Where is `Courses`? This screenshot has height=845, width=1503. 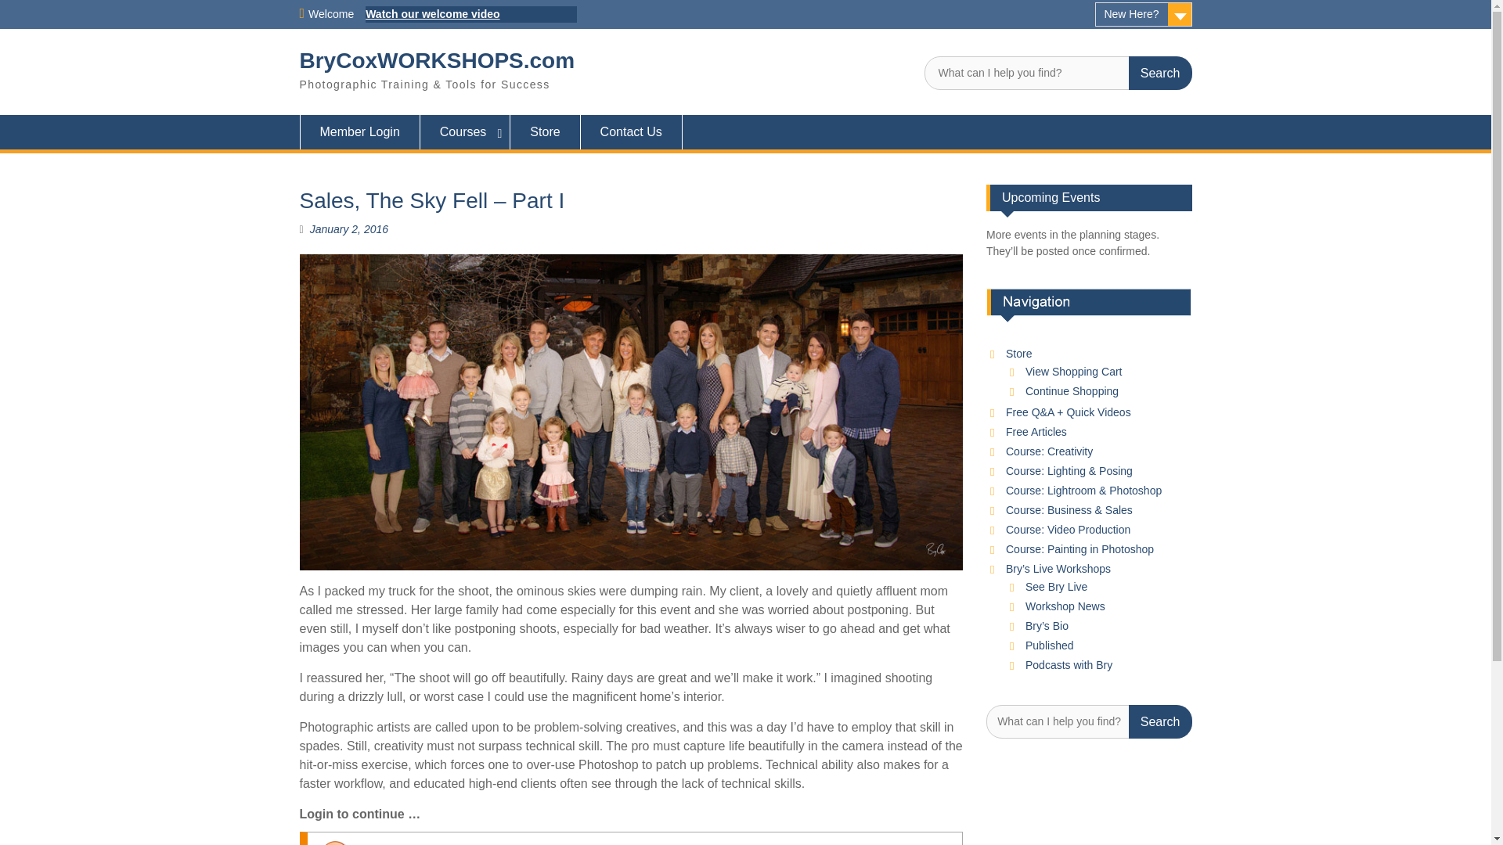 Courses is located at coordinates (465, 131).